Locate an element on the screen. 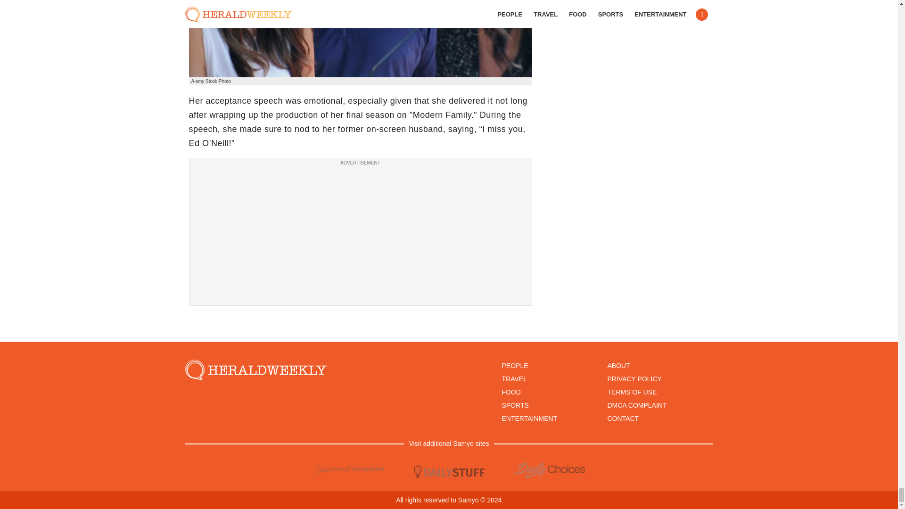 This screenshot has height=509, width=905. DMCA COMPLAINT is located at coordinates (636, 405).